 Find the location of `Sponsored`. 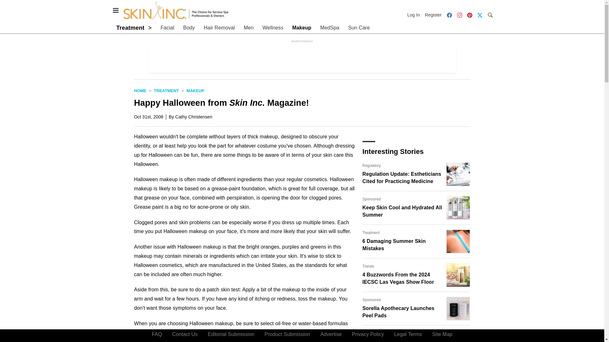

Sponsored is located at coordinates (371, 300).